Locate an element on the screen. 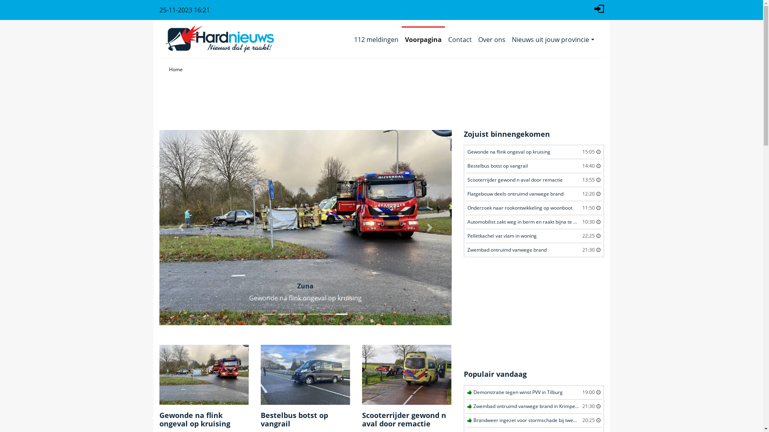  Onderzoek naar rookontwikkeling op woonboot
11:50 is located at coordinates (533, 208).